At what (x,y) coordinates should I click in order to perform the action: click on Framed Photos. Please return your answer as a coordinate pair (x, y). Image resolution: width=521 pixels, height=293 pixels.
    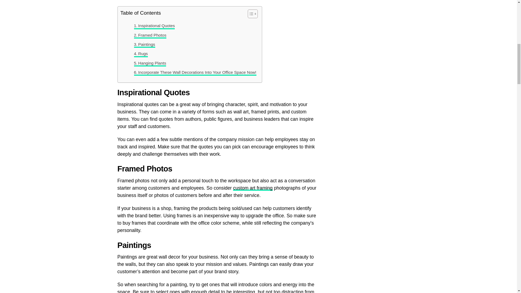
    Looking at the image, I should click on (150, 35).